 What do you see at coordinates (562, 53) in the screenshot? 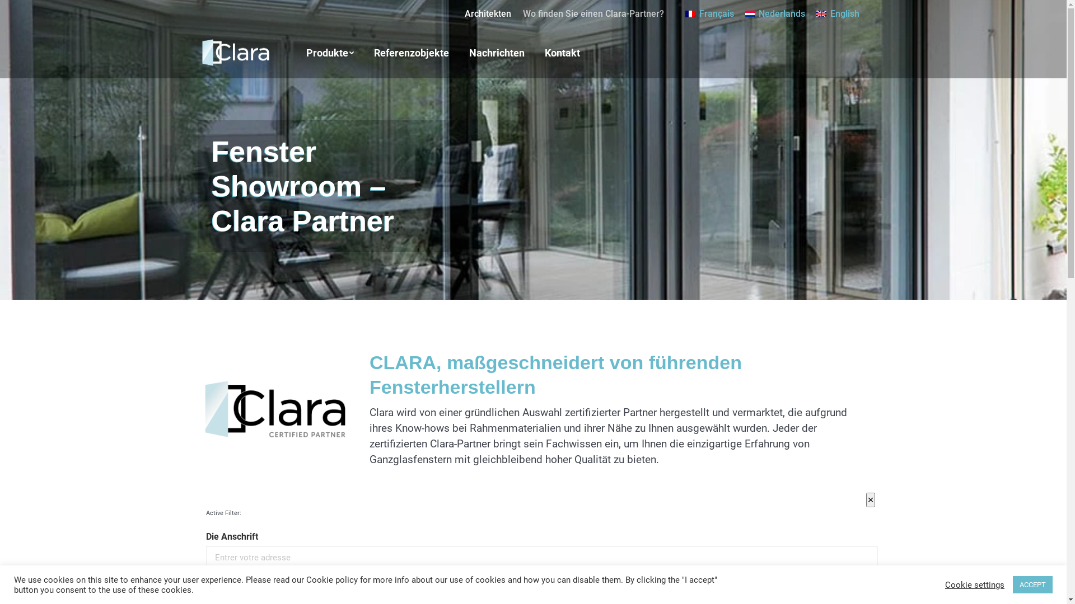
I see `Kontakt` at bounding box center [562, 53].